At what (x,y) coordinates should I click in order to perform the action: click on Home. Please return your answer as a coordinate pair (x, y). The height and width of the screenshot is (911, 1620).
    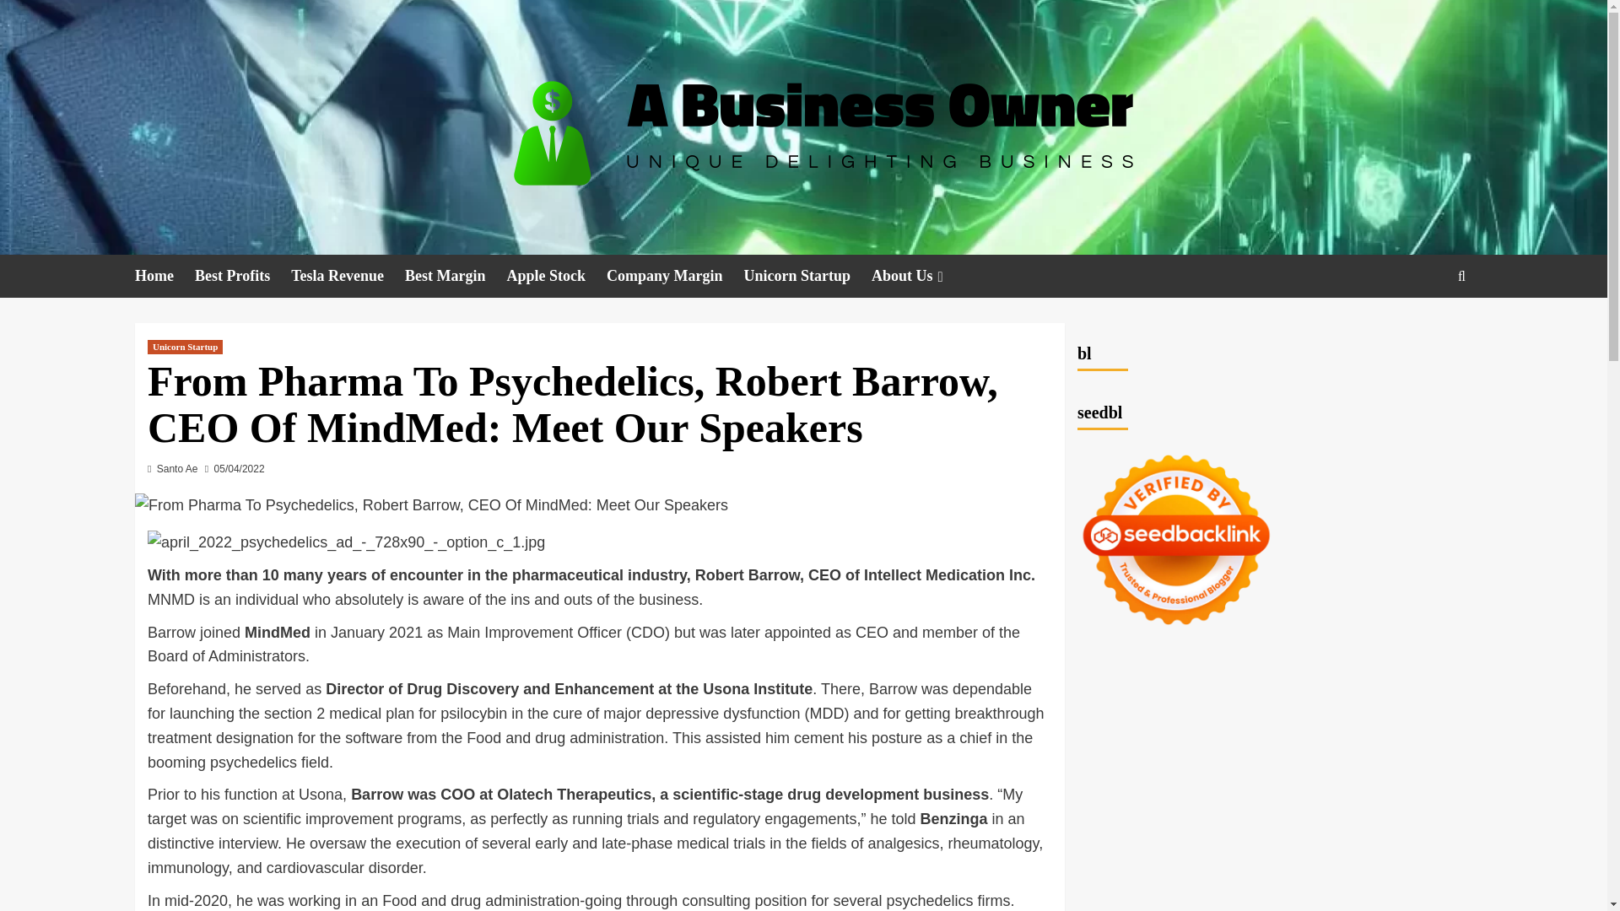
    Looking at the image, I should click on (164, 277).